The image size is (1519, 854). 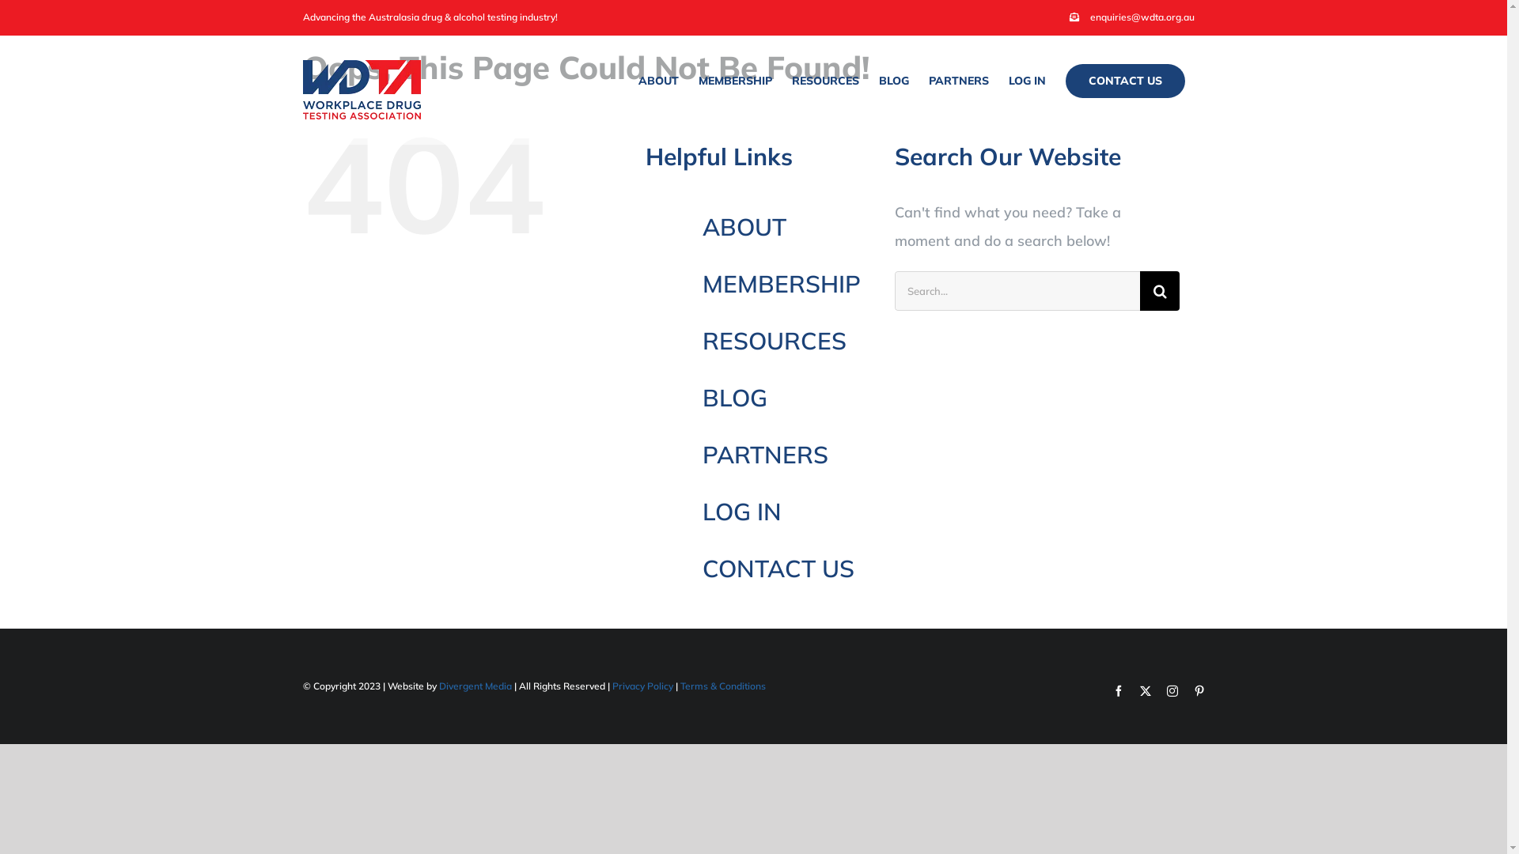 What do you see at coordinates (766, 455) in the screenshot?
I see `PARTNERS` at bounding box center [766, 455].